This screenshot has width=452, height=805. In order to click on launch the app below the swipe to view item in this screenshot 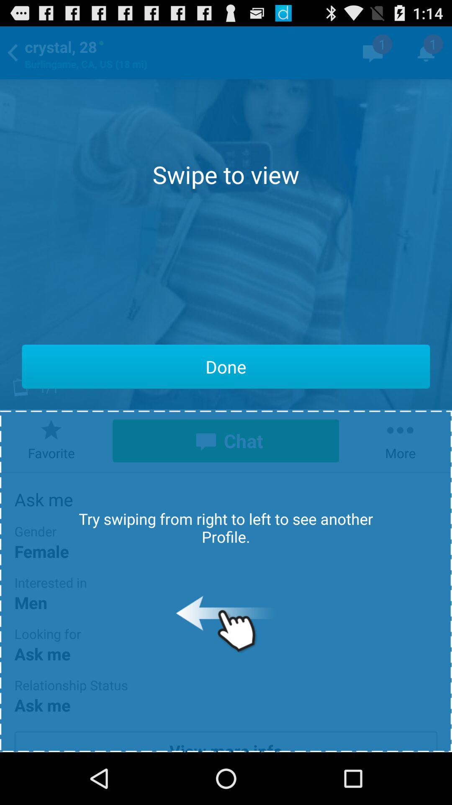, I will do `click(226, 366)`.